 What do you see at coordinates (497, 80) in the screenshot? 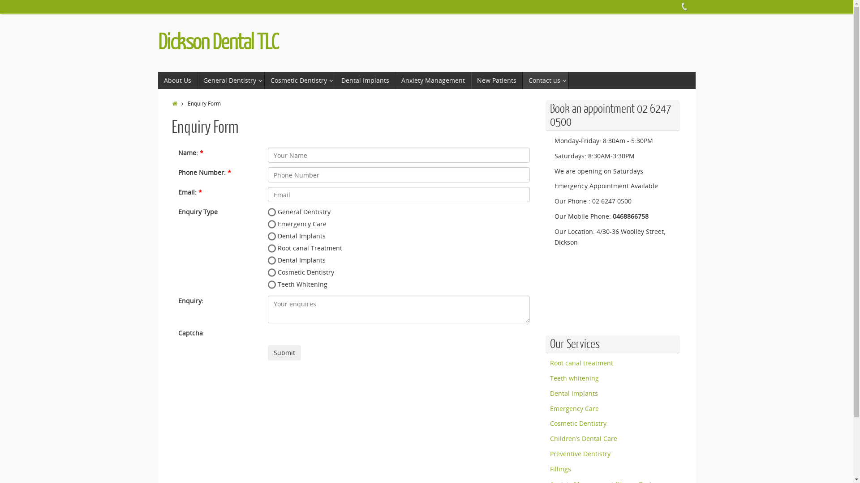
I see `New Patients` at bounding box center [497, 80].